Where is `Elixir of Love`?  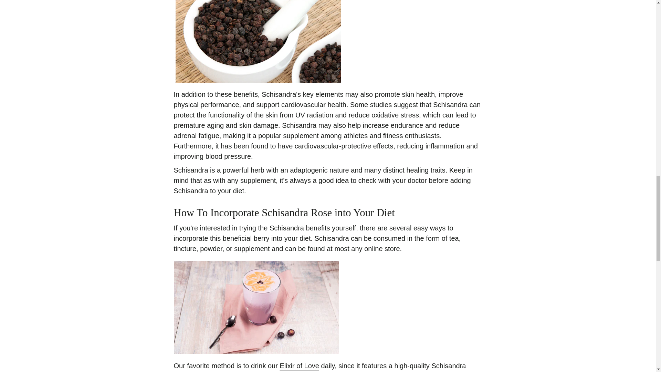 Elixir of Love is located at coordinates (300, 366).